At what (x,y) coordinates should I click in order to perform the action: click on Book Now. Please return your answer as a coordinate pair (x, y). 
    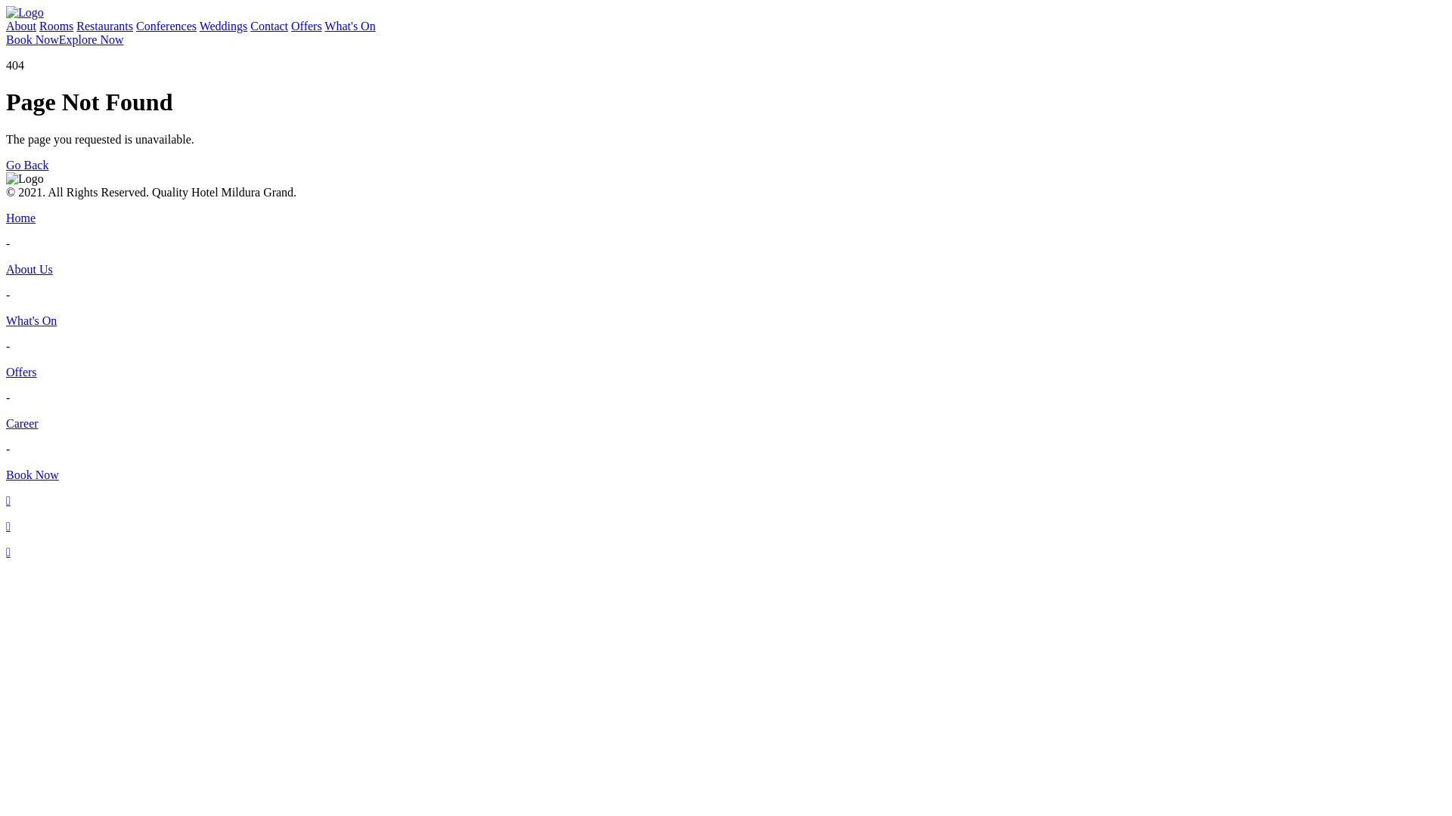
    Looking at the image, I should click on (33, 40).